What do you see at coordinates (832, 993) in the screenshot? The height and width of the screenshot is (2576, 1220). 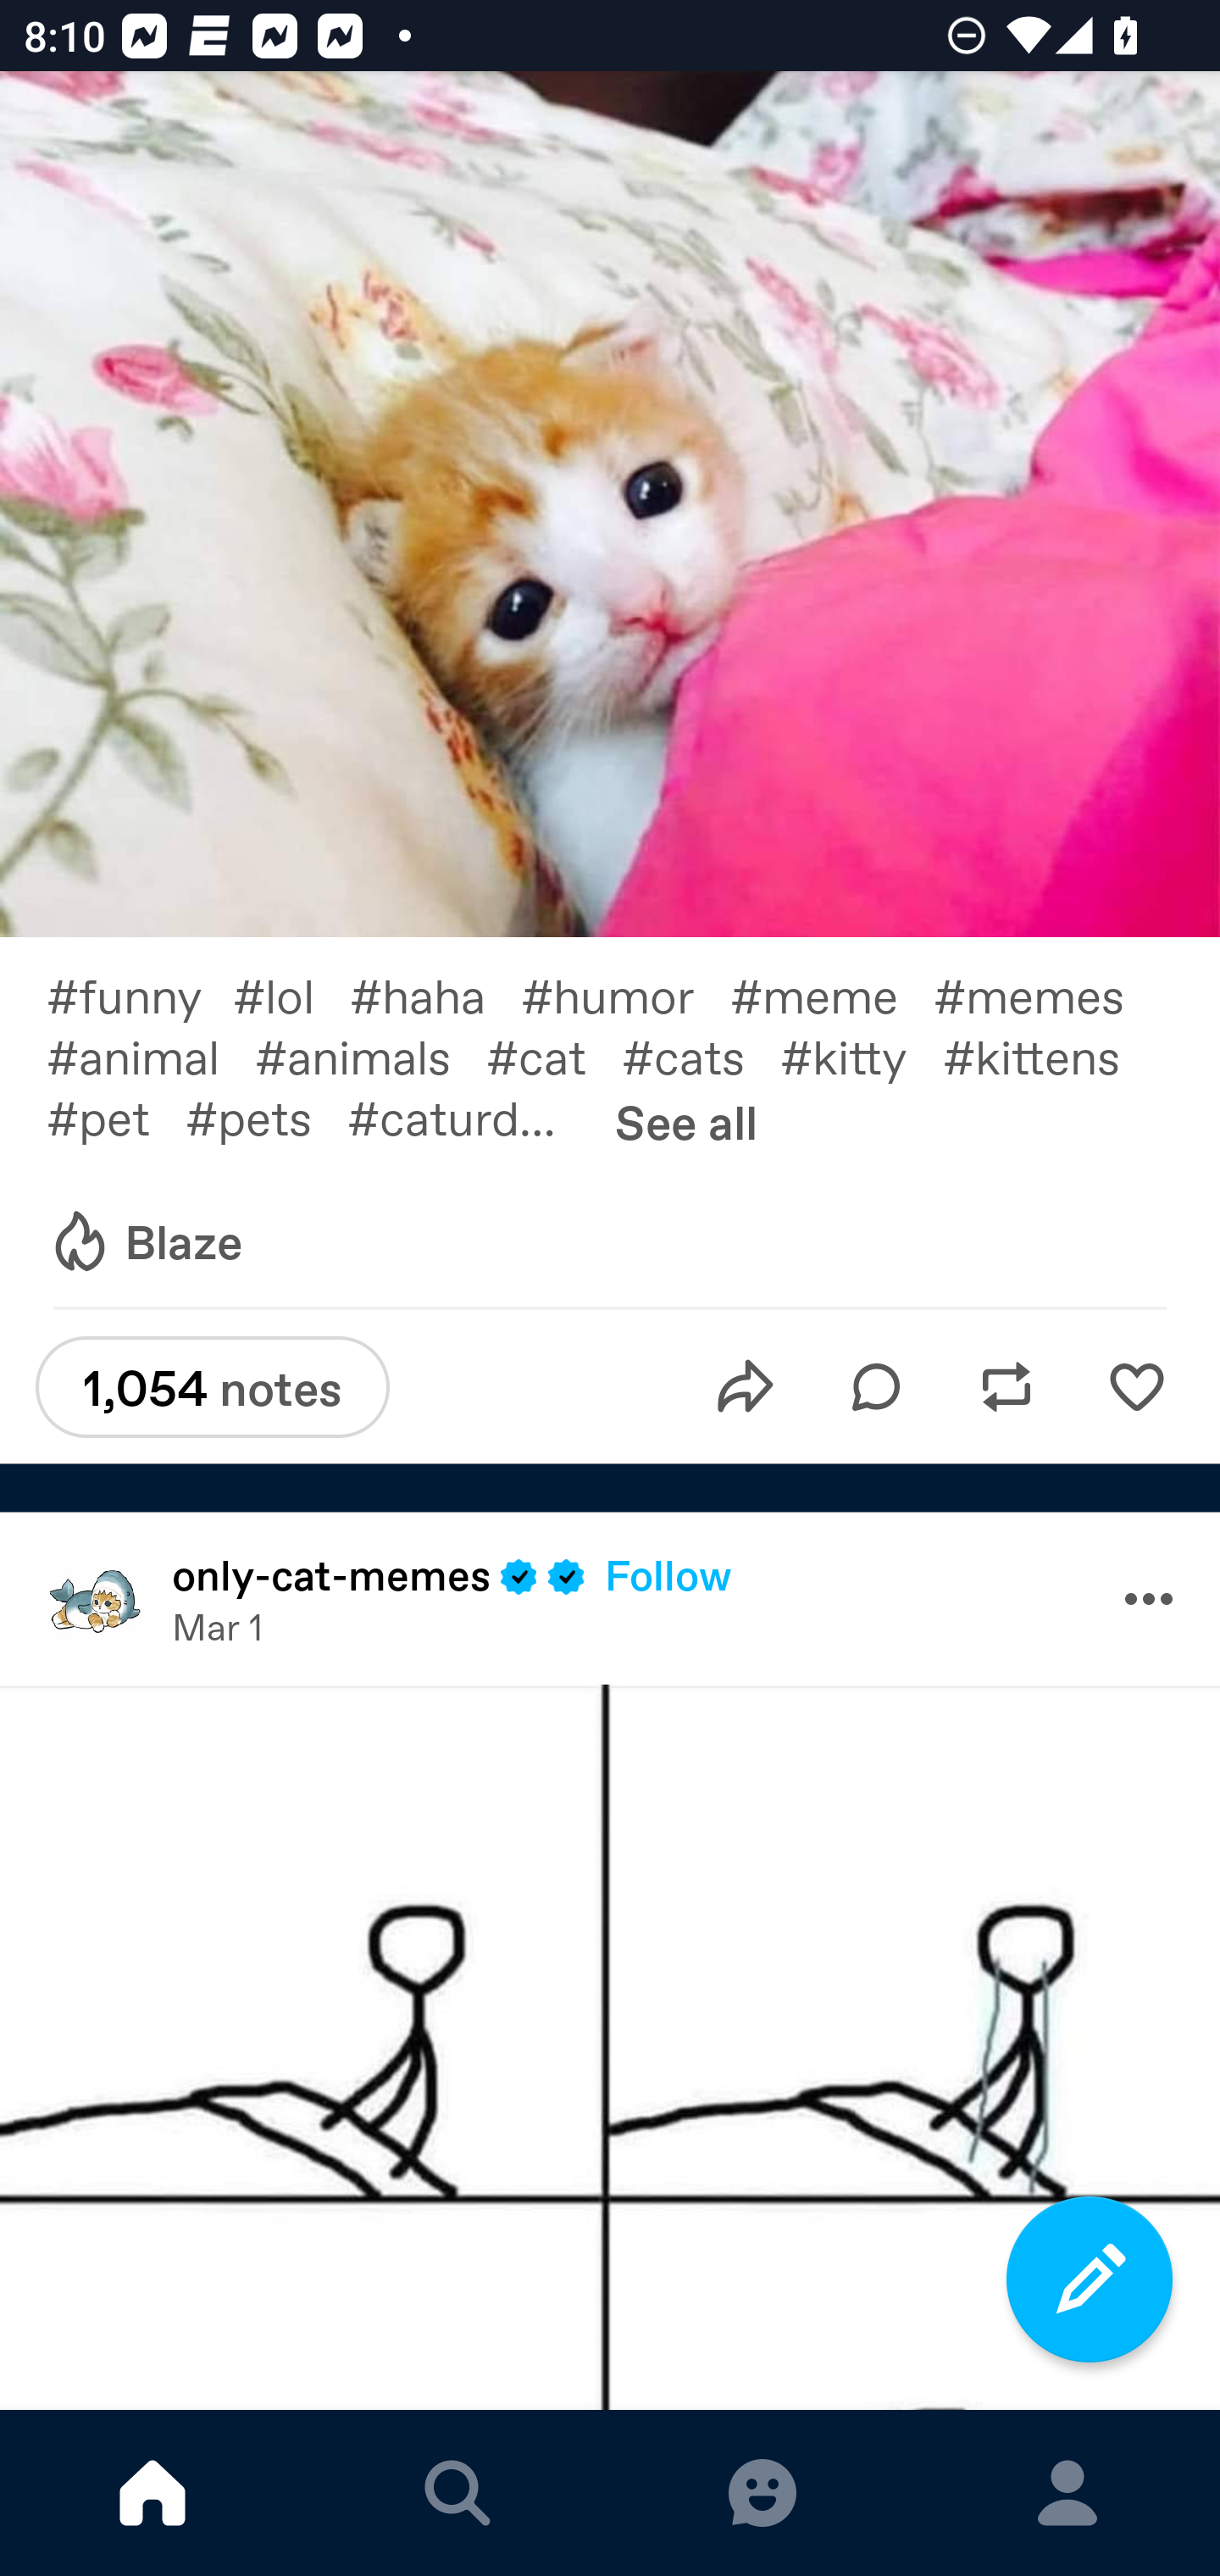 I see `#meme` at bounding box center [832, 993].